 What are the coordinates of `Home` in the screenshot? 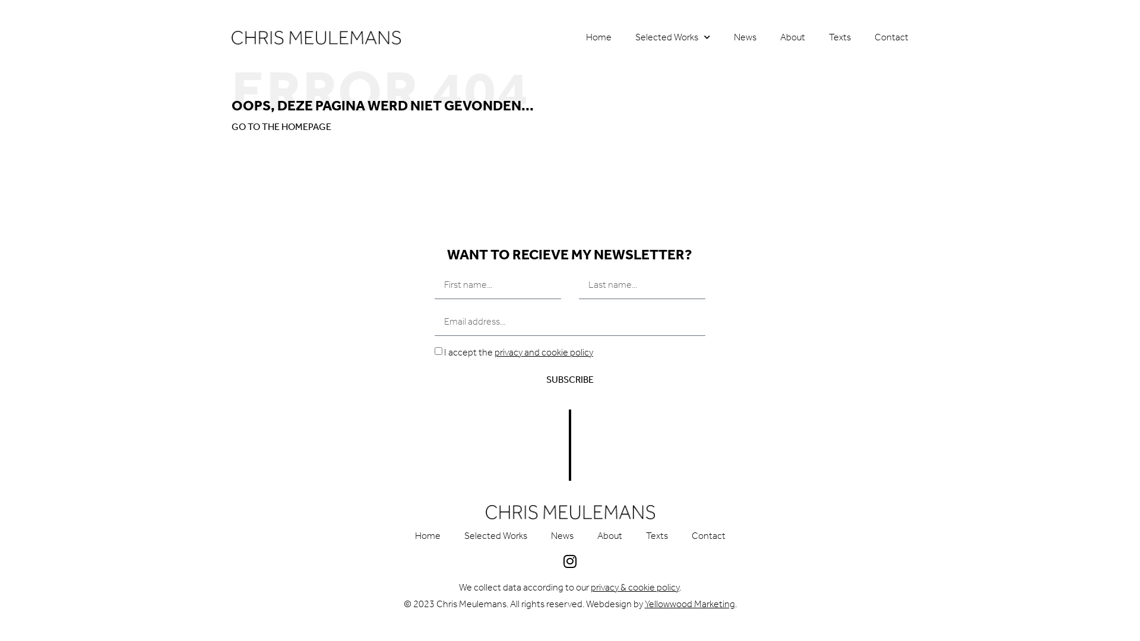 It's located at (427, 536).